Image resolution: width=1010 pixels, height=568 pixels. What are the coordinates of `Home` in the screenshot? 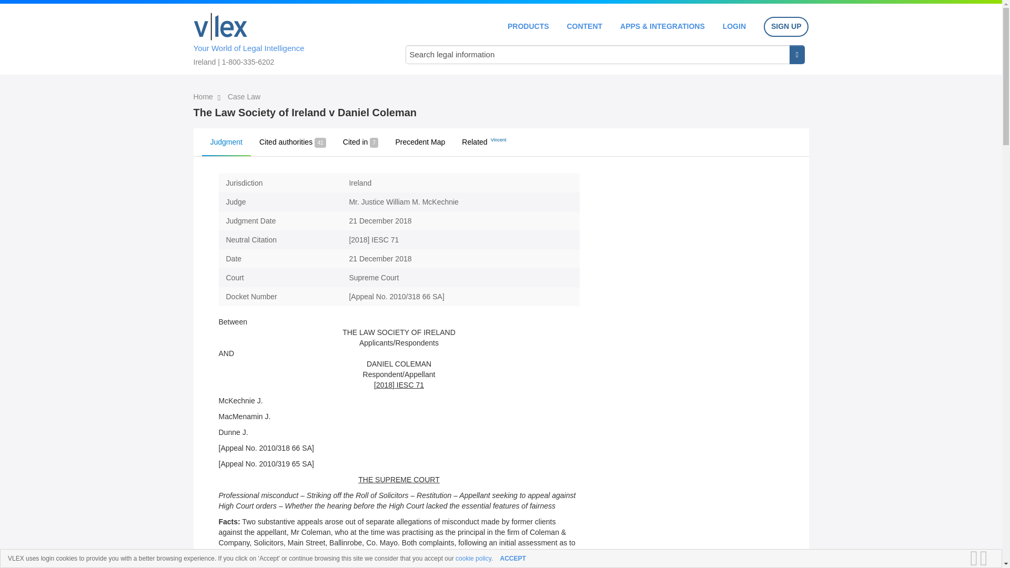 It's located at (204, 97).